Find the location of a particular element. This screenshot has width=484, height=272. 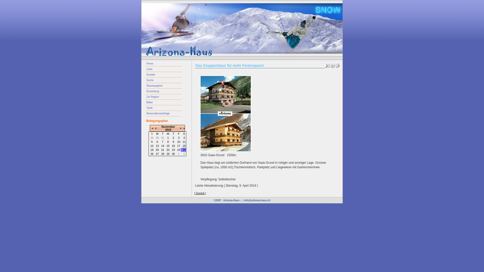

19 is located at coordinates (152, 150).